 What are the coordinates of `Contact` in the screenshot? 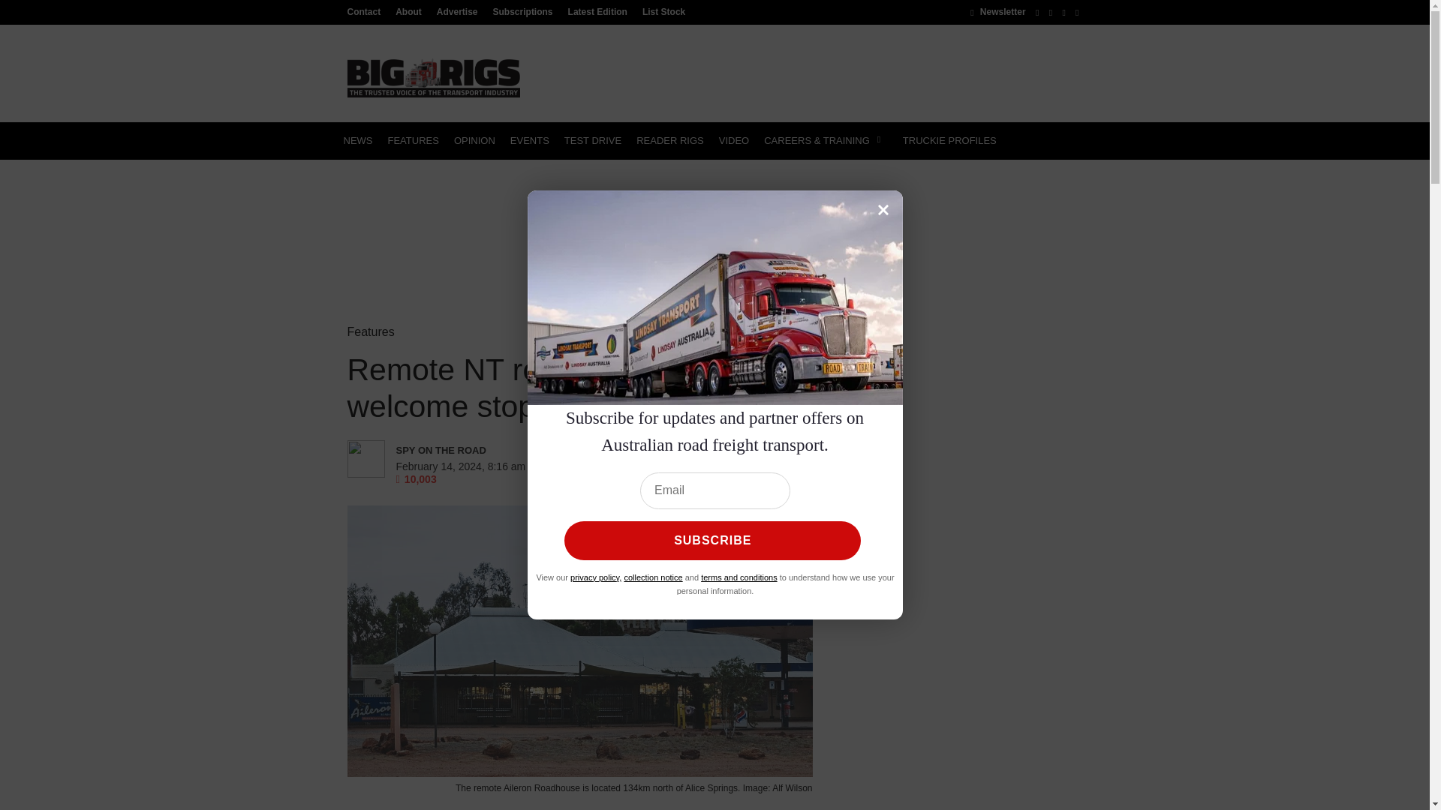 It's located at (367, 11).